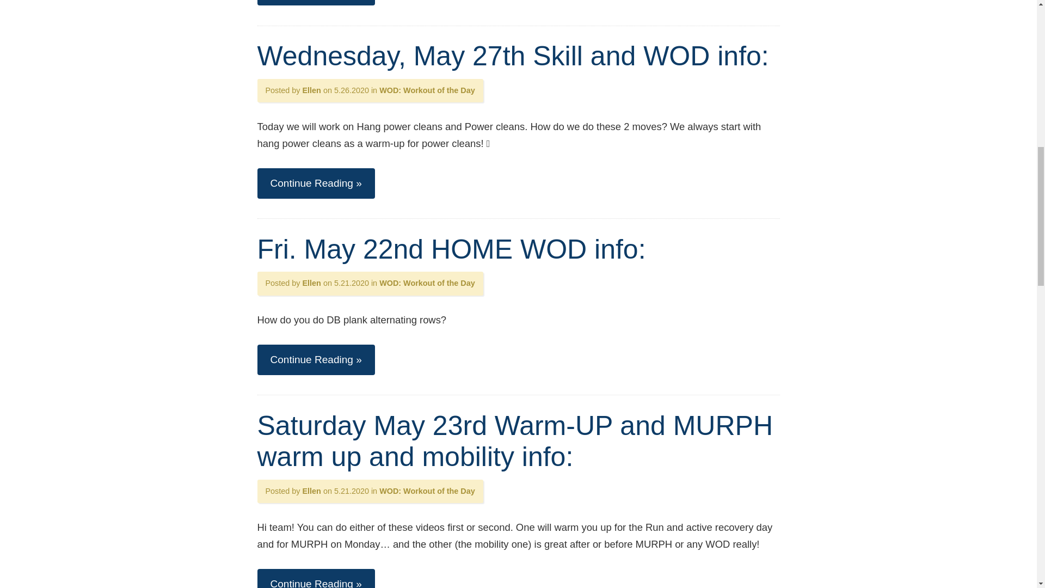  What do you see at coordinates (311, 283) in the screenshot?
I see `Ellen` at bounding box center [311, 283].